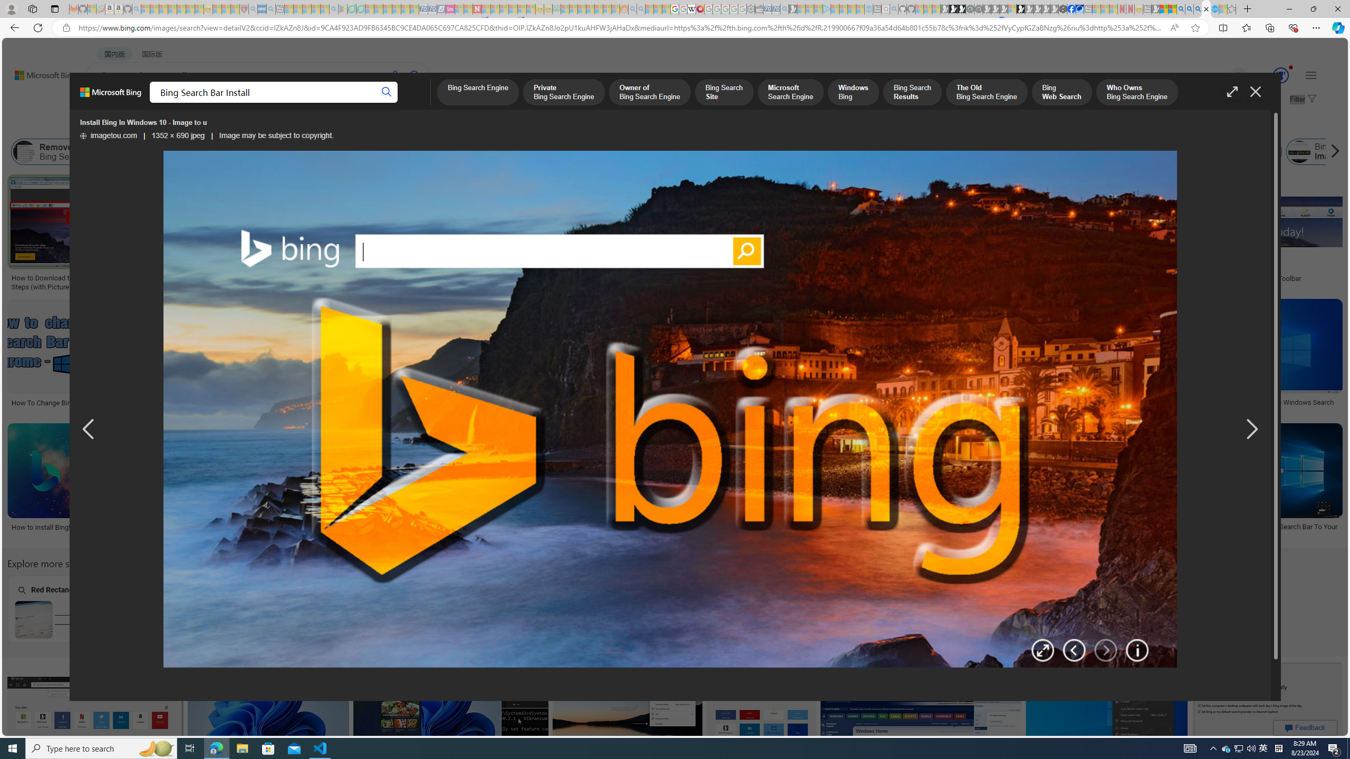 The image size is (1350, 759). I want to click on How to install Bing with ChatGPT as an app on Windows 11, so click(1086, 402).